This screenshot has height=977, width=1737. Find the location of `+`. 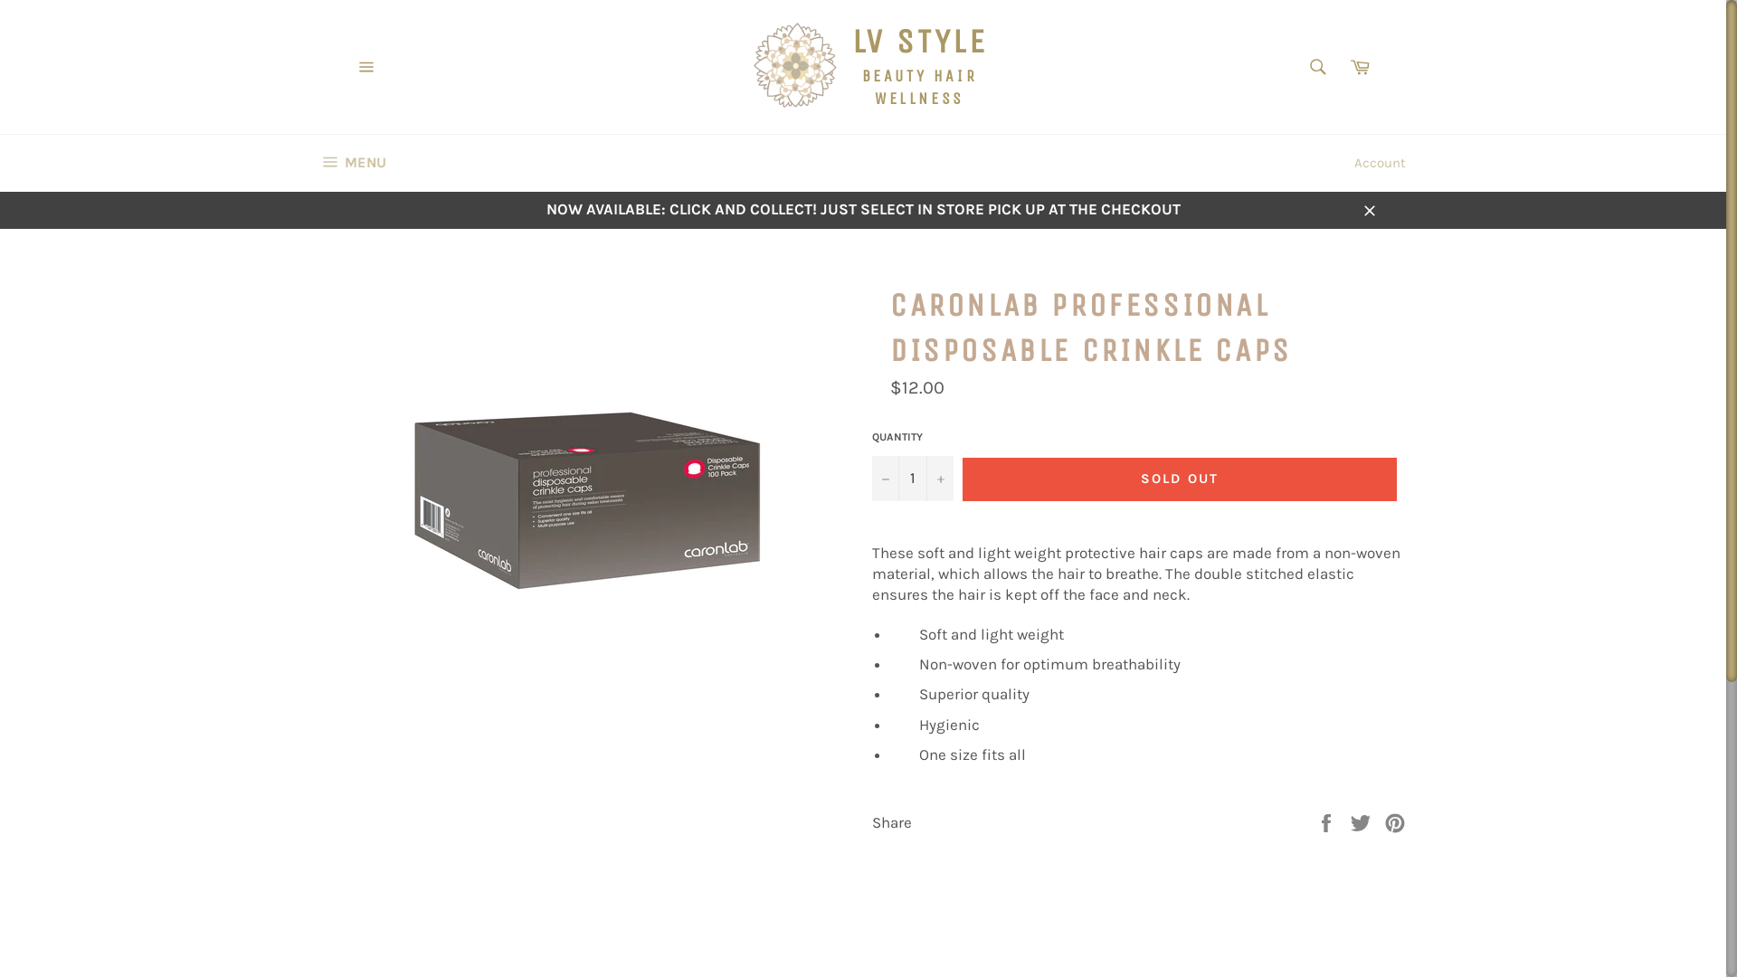

+ is located at coordinates (940, 478).